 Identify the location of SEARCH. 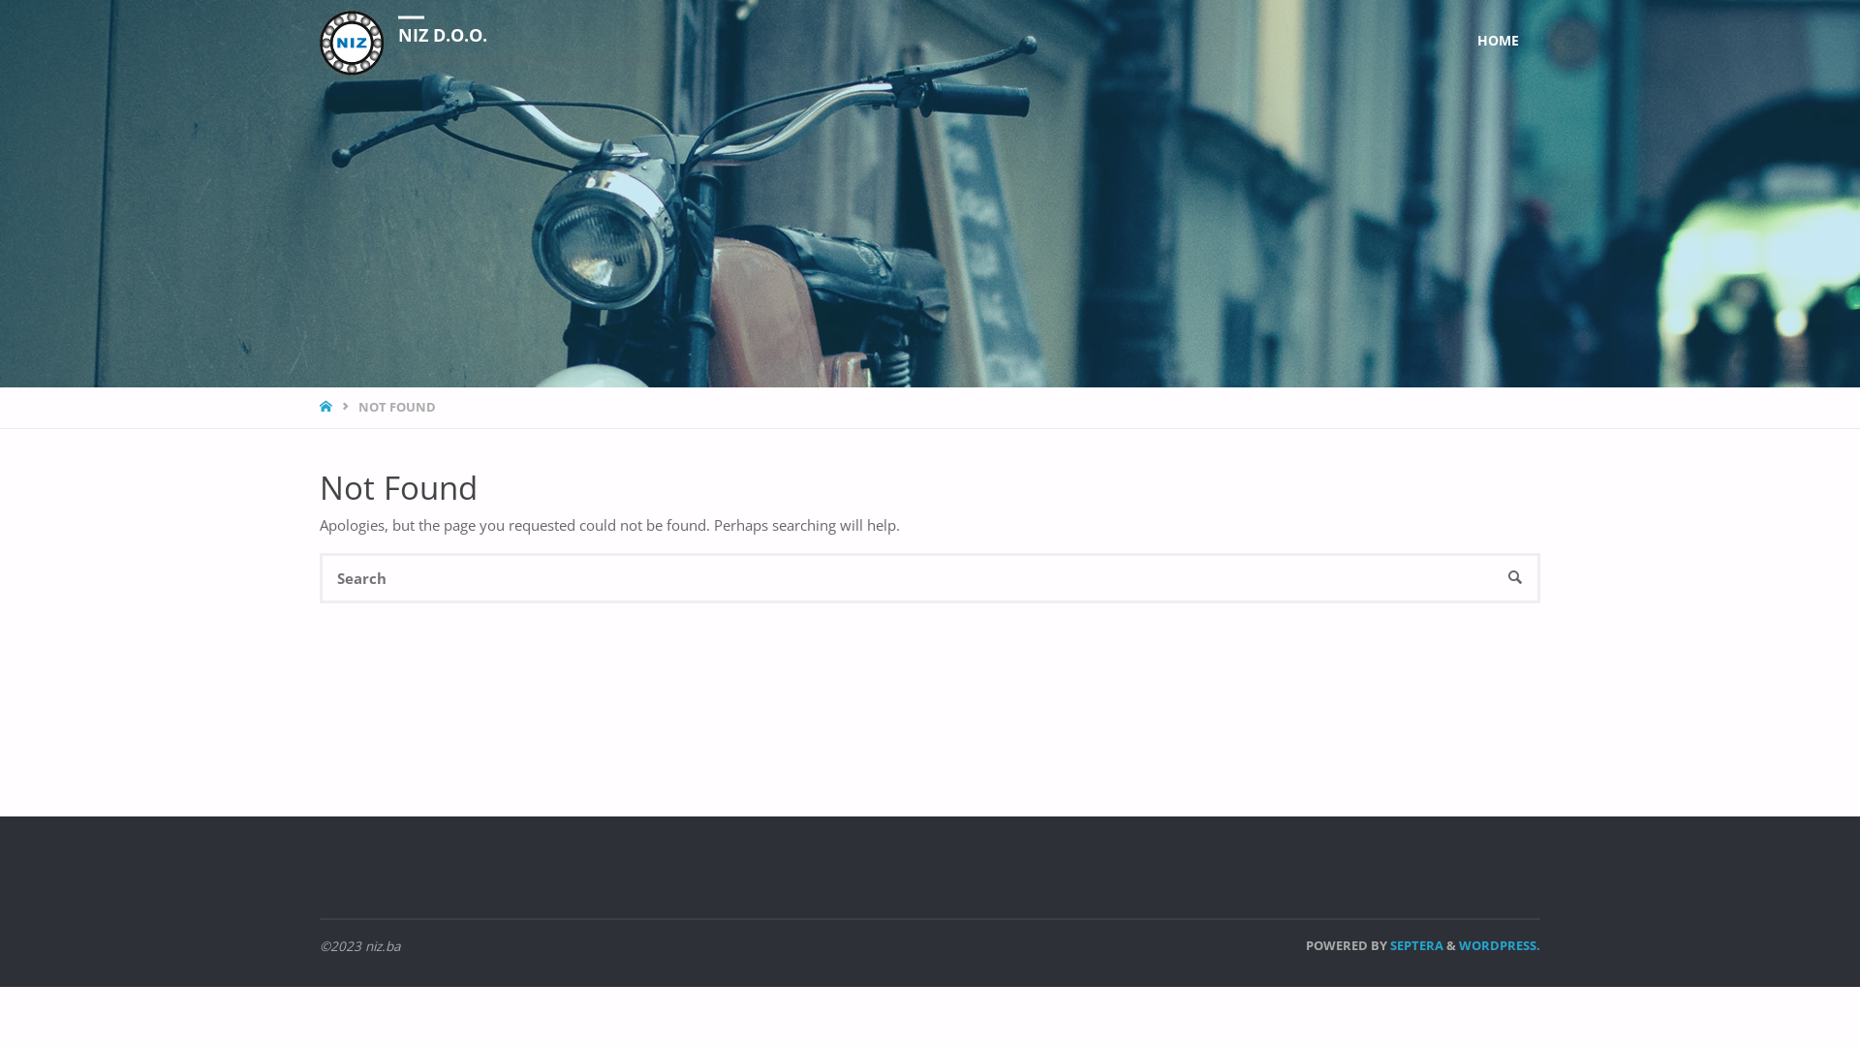
(1515, 578).